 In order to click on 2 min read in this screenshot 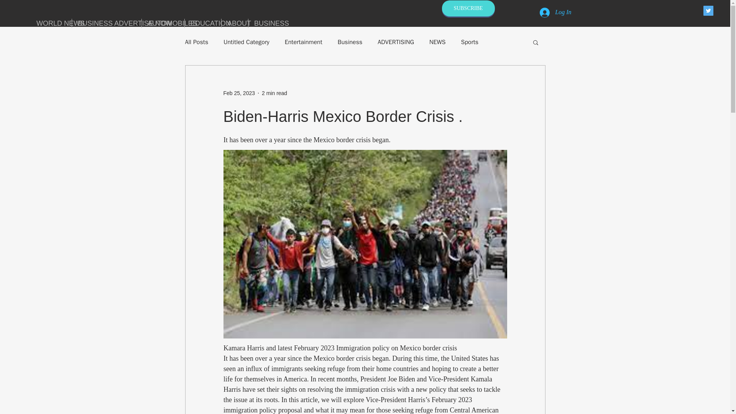, I will do `click(274, 93)`.